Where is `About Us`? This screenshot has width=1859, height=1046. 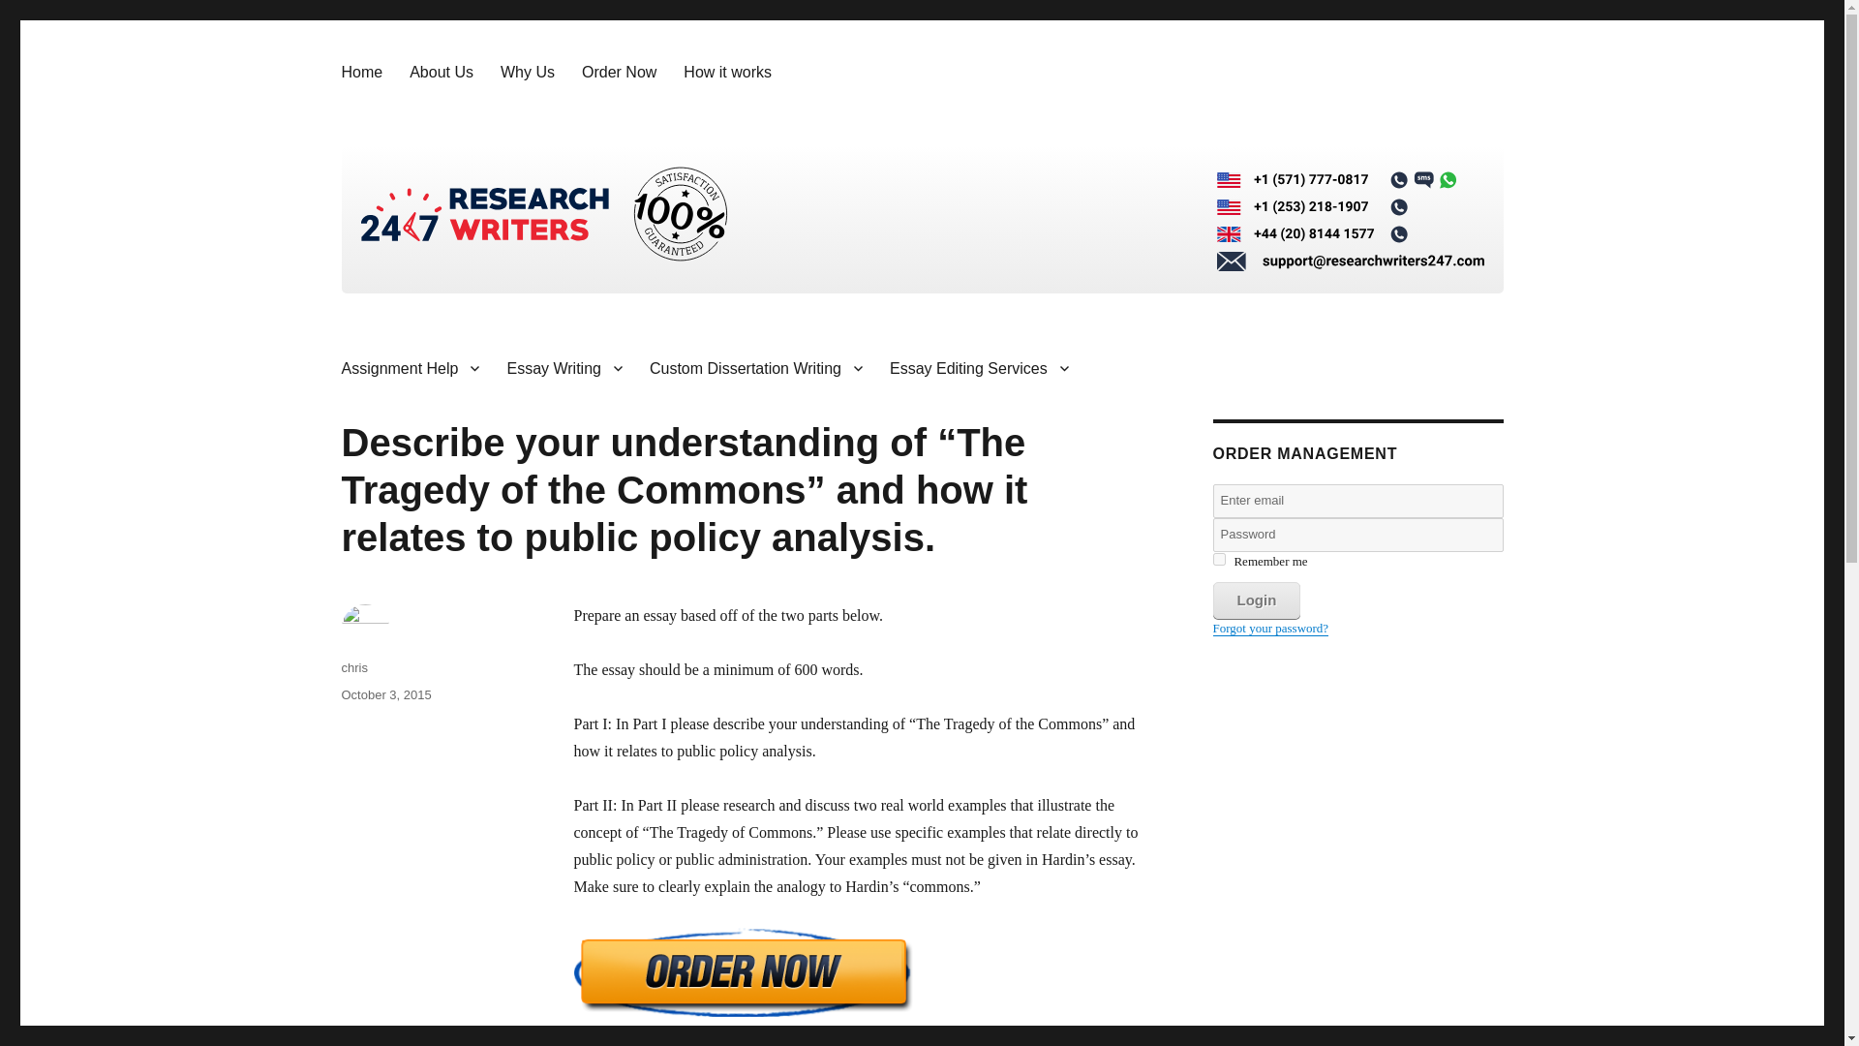 About Us is located at coordinates (442, 72).